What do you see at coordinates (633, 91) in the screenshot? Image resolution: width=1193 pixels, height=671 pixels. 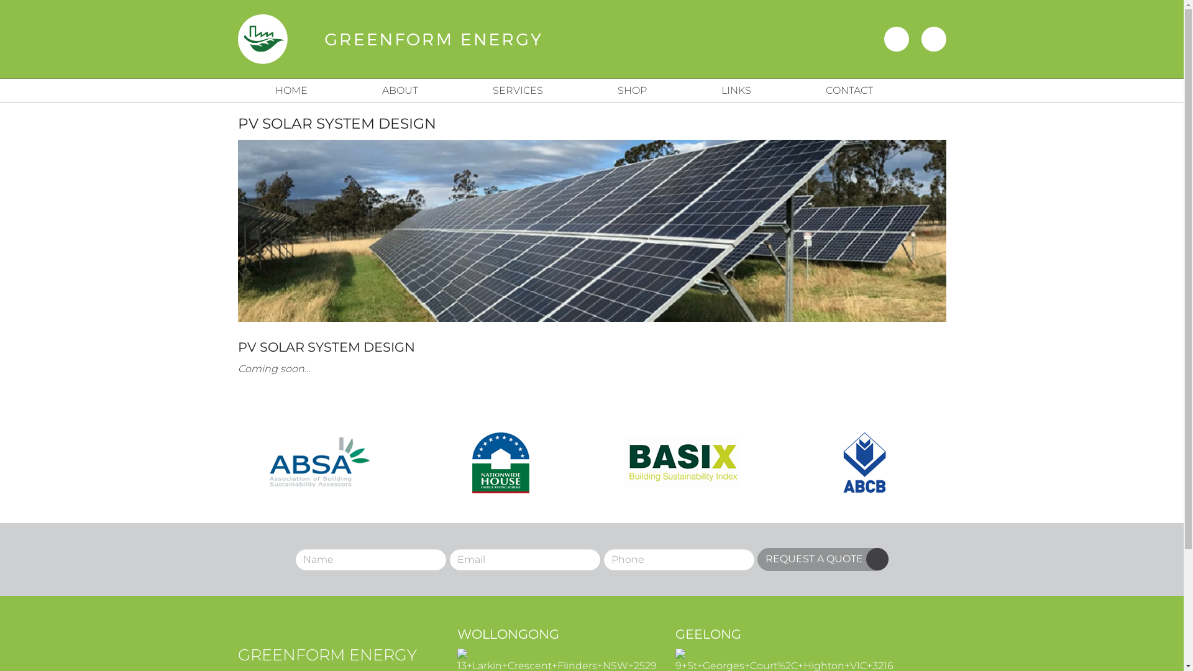 I see `SHOP` at bounding box center [633, 91].